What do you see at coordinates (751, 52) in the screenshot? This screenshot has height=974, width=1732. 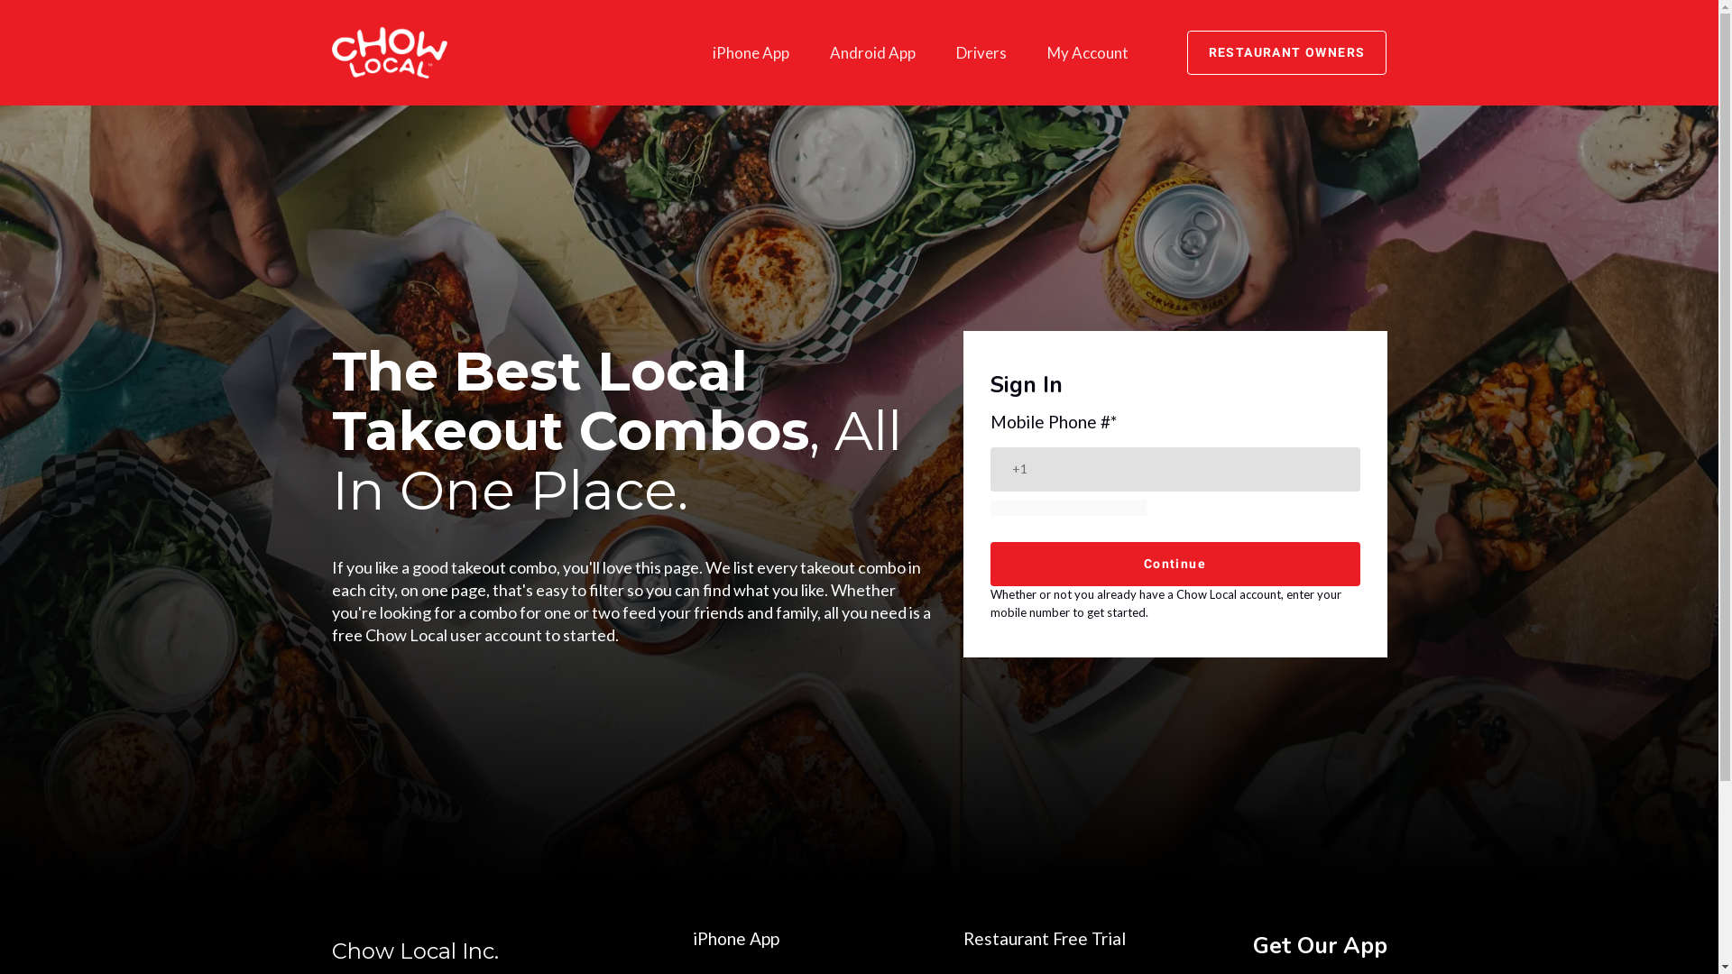 I see `iPhone App` at bounding box center [751, 52].